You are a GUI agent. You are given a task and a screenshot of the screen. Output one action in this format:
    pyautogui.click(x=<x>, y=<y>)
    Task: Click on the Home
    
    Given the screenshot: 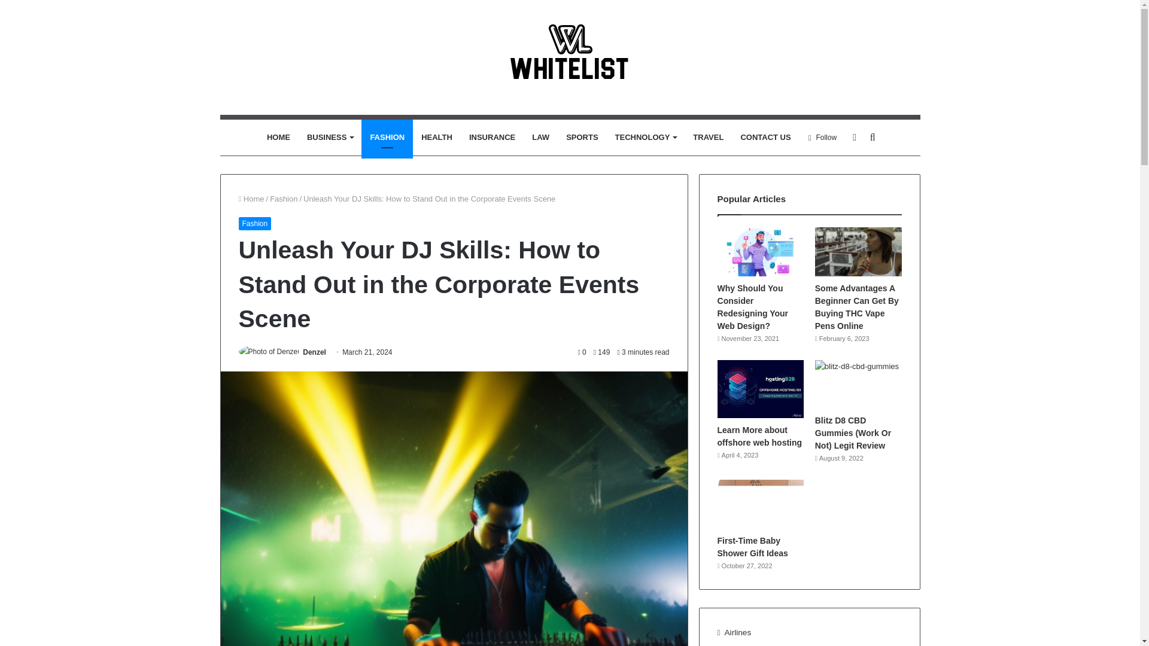 What is the action you would take?
    pyautogui.click(x=251, y=199)
    